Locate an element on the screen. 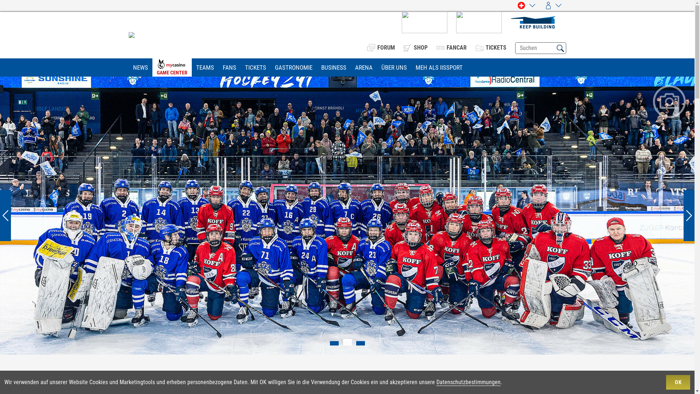  SHOP is located at coordinates (415, 47).